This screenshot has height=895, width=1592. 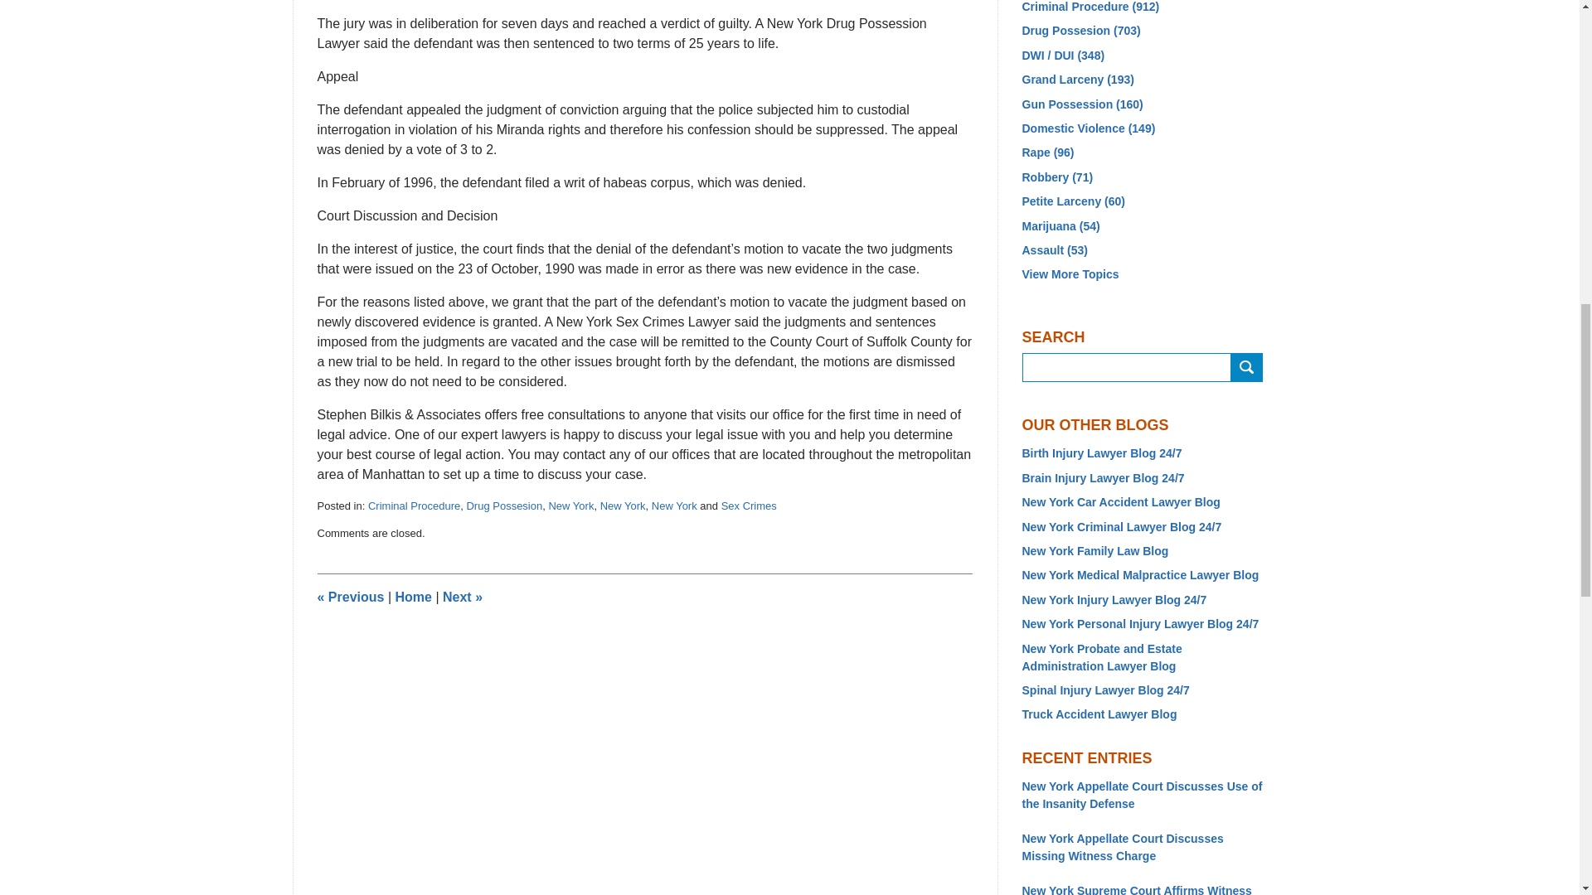 What do you see at coordinates (504, 506) in the screenshot?
I see `View all posts in Drug Possesion` at bounding box center [504, 506].